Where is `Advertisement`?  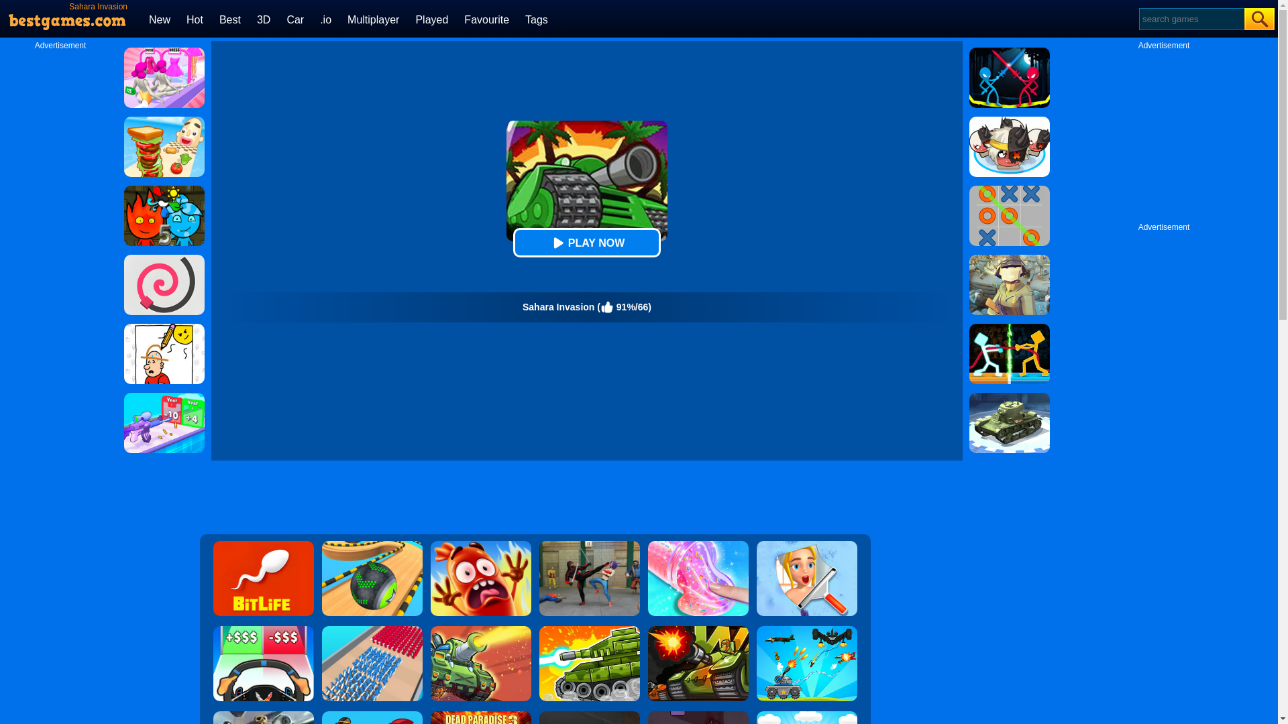 Advertisement is located at coordinates (1164, 134).